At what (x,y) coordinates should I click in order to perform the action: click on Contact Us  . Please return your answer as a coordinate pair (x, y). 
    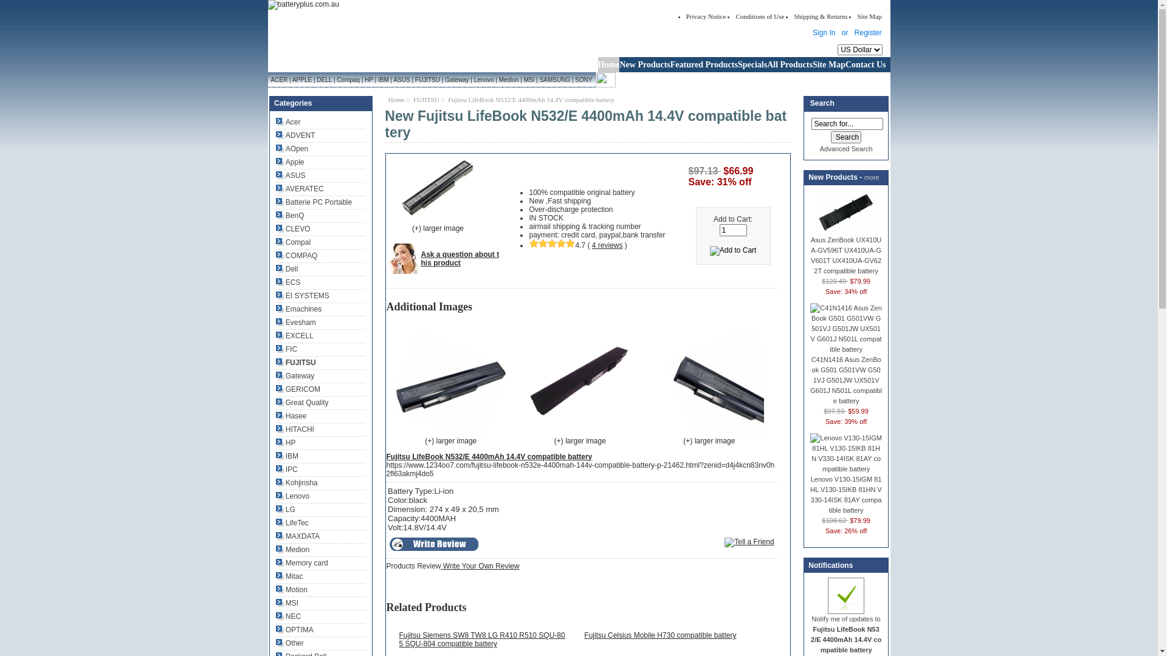
    Looking at the image, I should click on (868, 64).